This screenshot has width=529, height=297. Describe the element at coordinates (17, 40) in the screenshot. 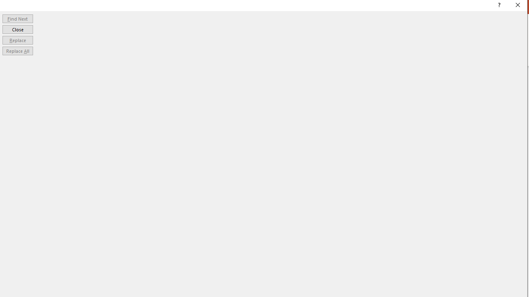

I see `Replace` at that location.